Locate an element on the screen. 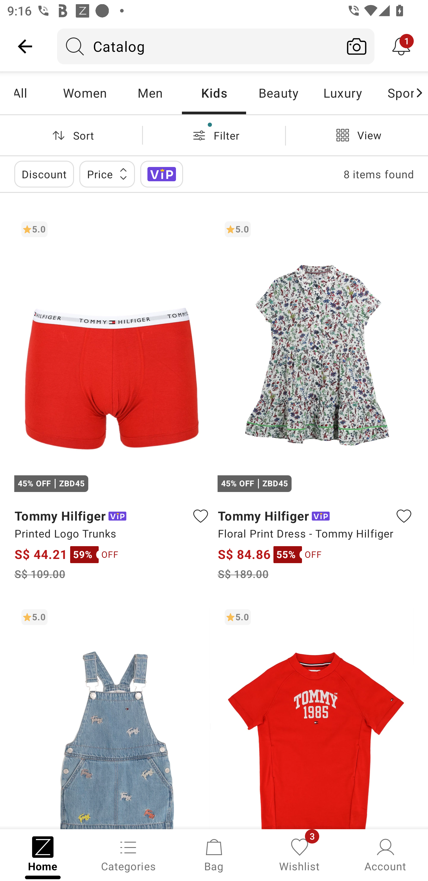  All is located at coordinates (33, 93).